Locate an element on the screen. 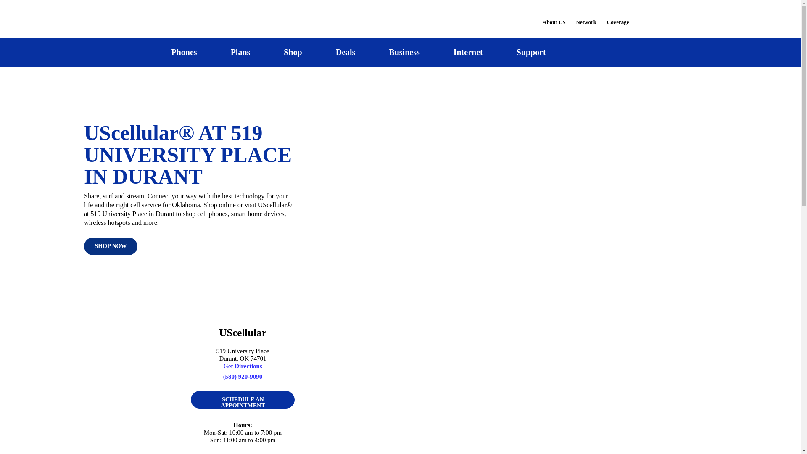 The height and width of the screenshot is (454, 807). Phones is located at coordinates (184, 52).